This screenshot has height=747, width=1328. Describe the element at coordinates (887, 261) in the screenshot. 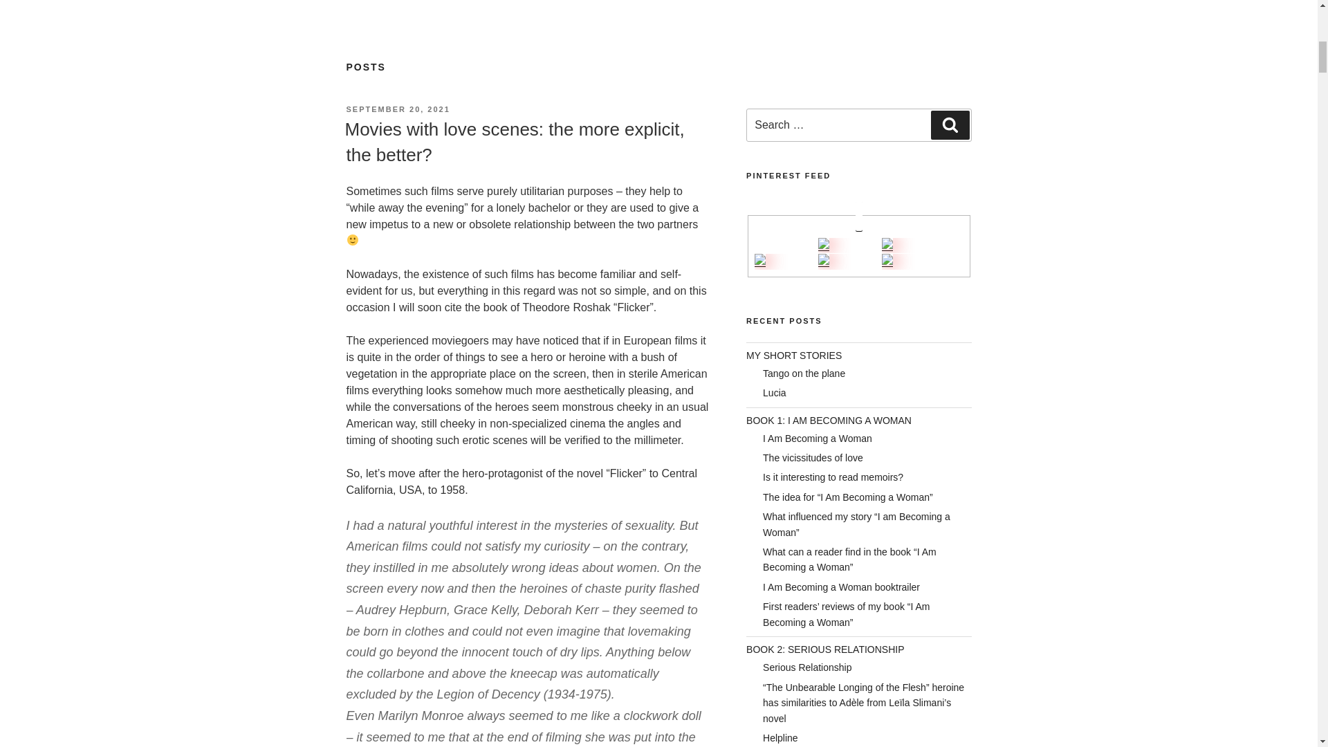

I see `Quote` at that location.